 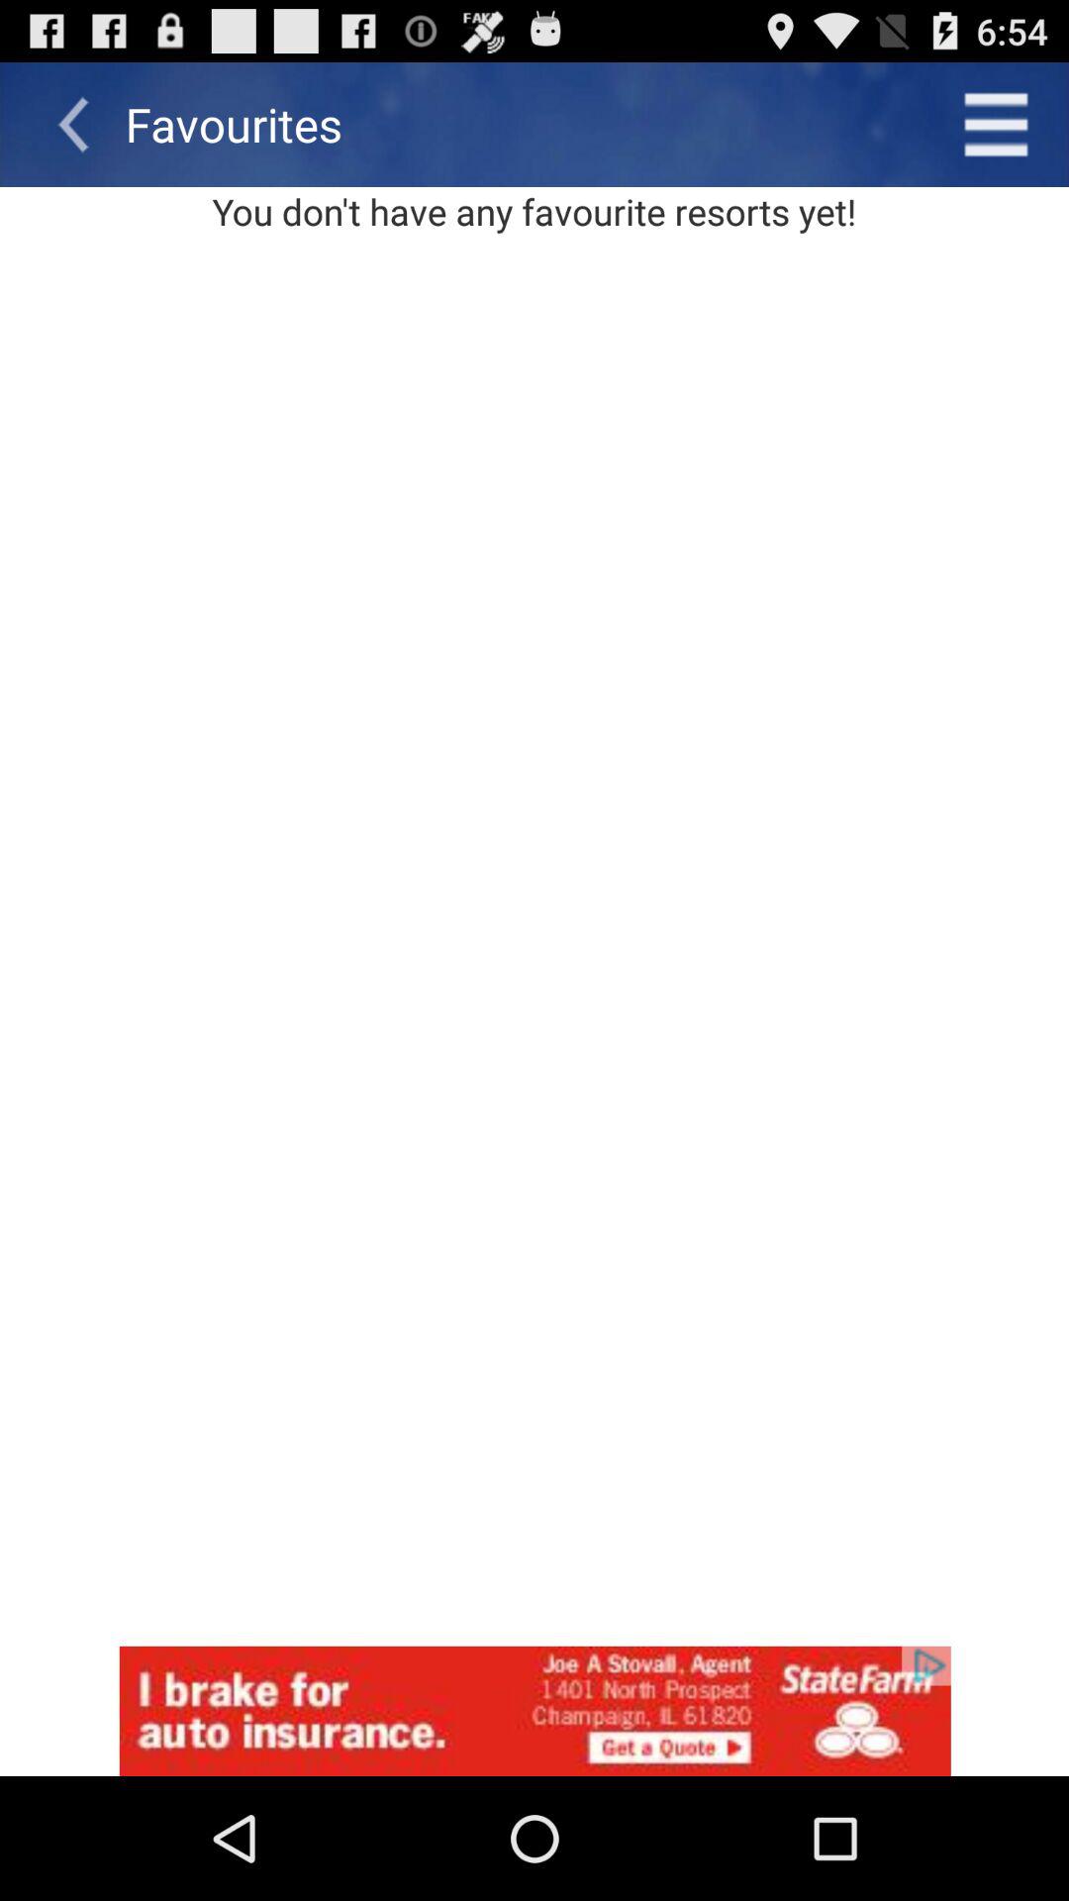 I want to click on advertisement, so click(x=534, y=1711).